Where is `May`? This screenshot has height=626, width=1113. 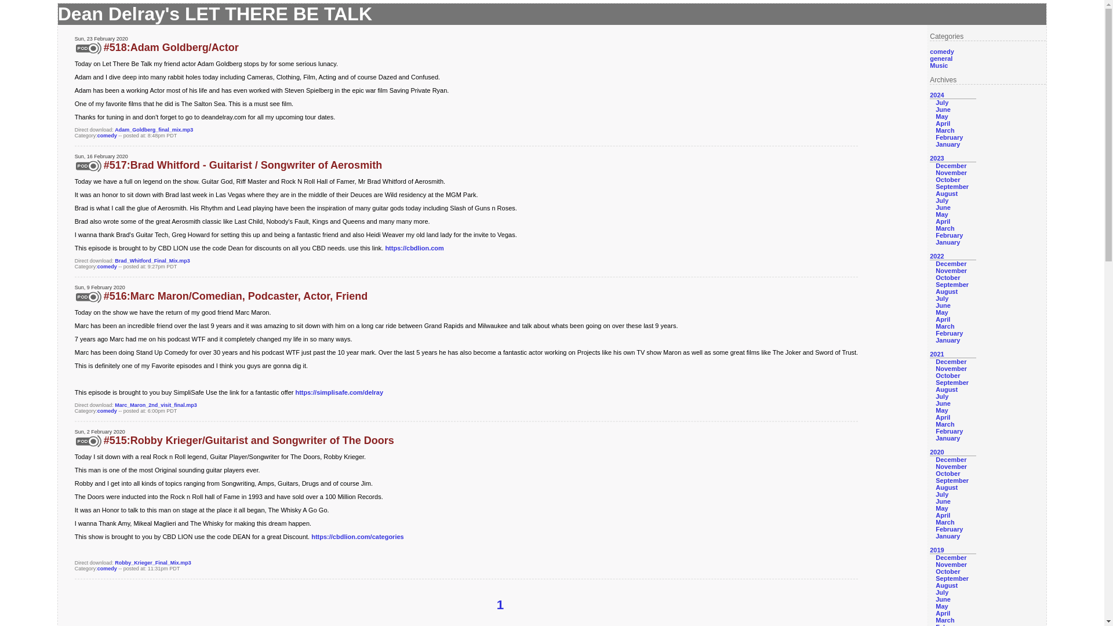 May is located at coordinates (941, 117).